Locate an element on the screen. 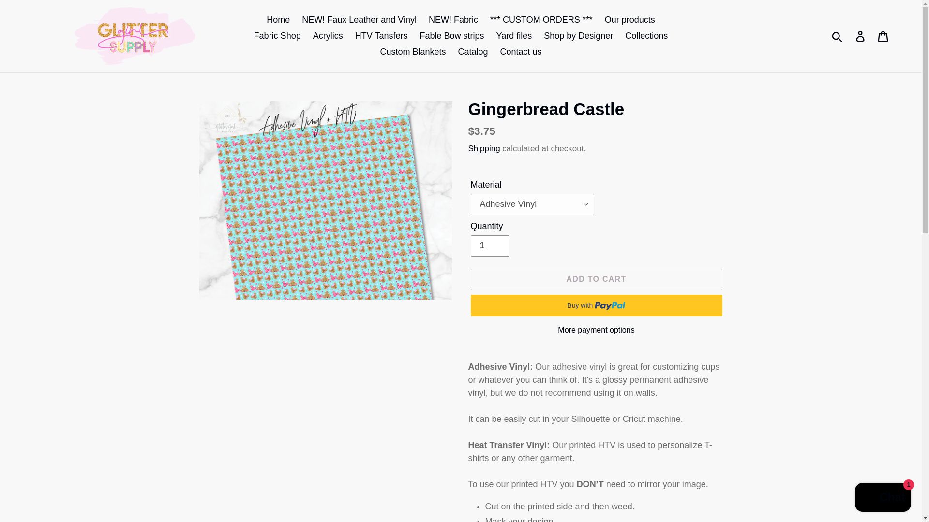 The width and height of the screenshot is (929, 522). Fabric Shop is located at coordinates (277, 36).